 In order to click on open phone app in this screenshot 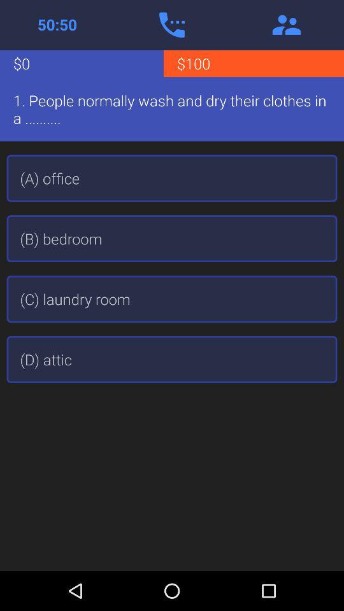, I will do `click(172, 25)`.